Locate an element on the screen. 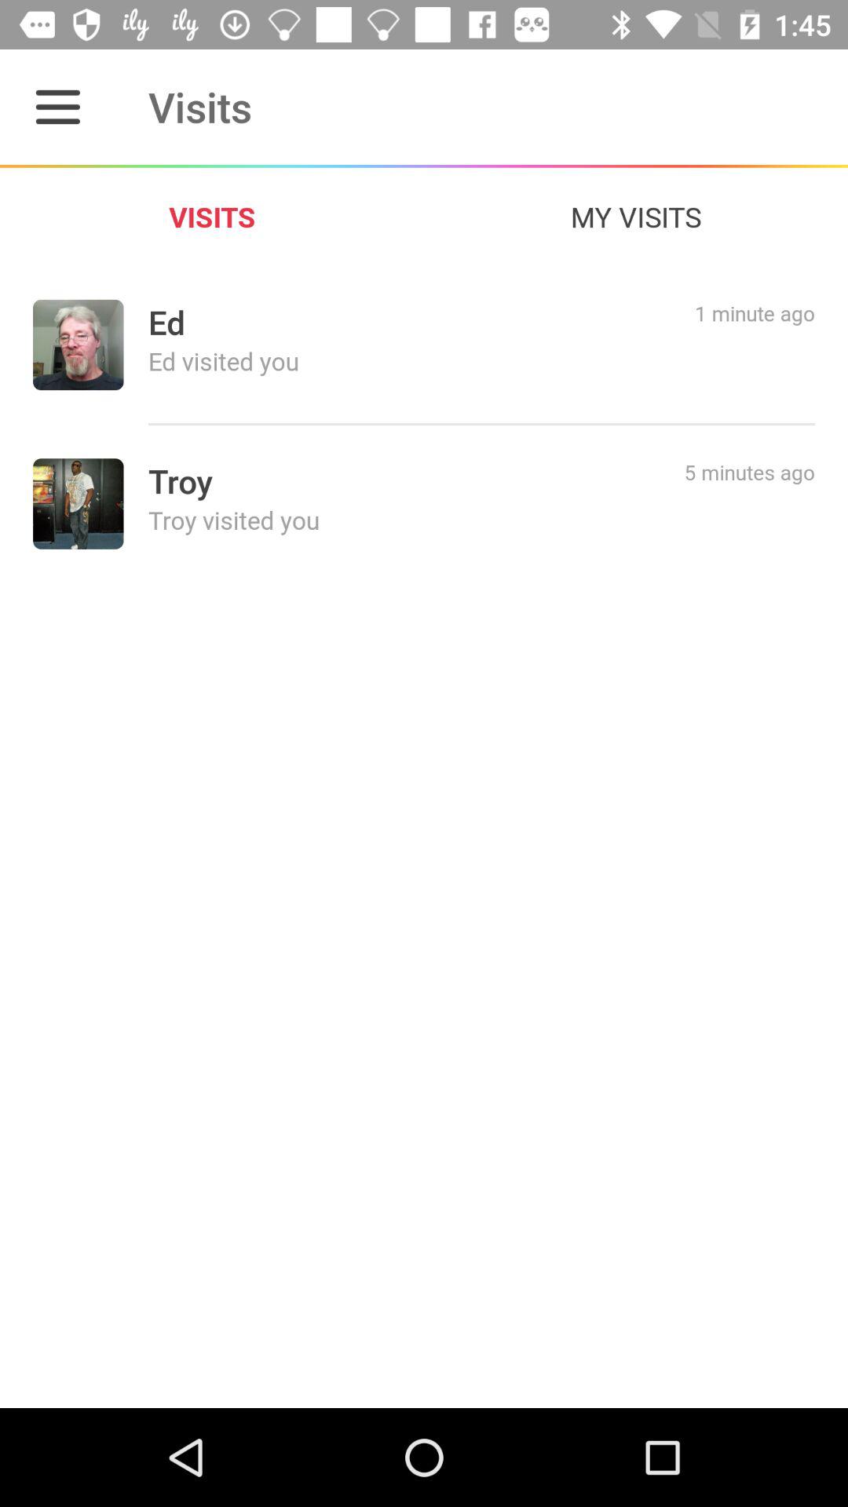 This screenshot has height=1507, width=848. swipe to the my visits item is located at coordinates (636, 217).